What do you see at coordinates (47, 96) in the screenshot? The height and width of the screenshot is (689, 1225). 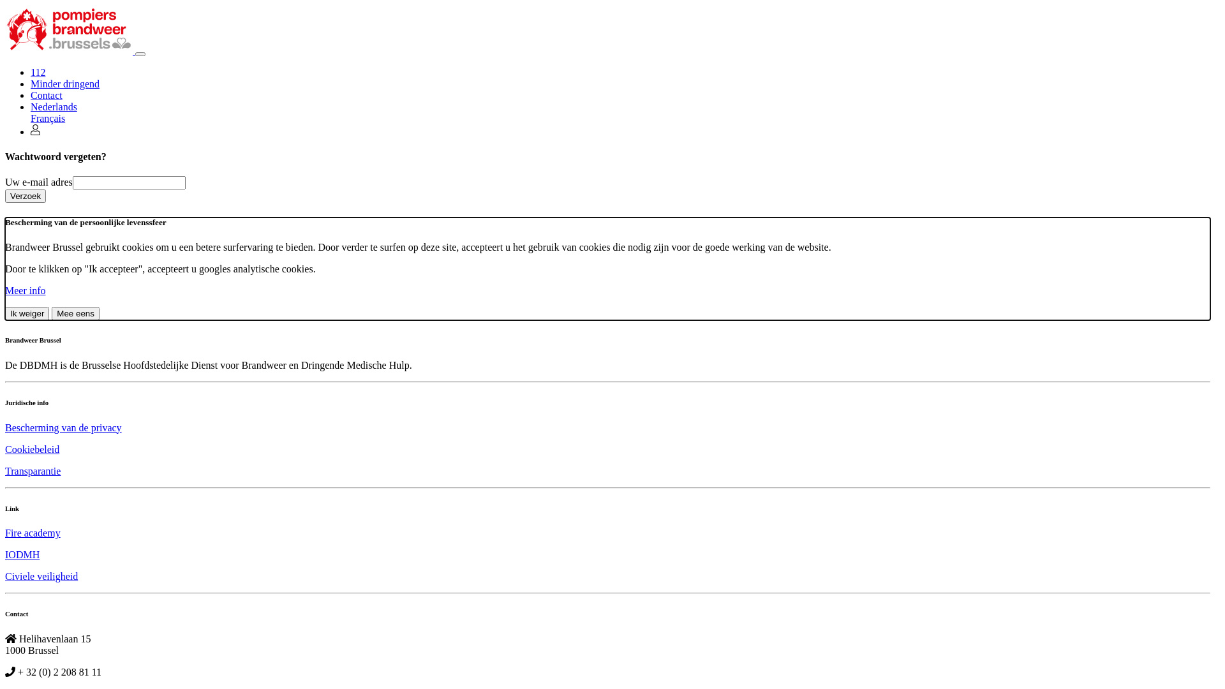 I see `Contact` at bounding box center [47, 96].